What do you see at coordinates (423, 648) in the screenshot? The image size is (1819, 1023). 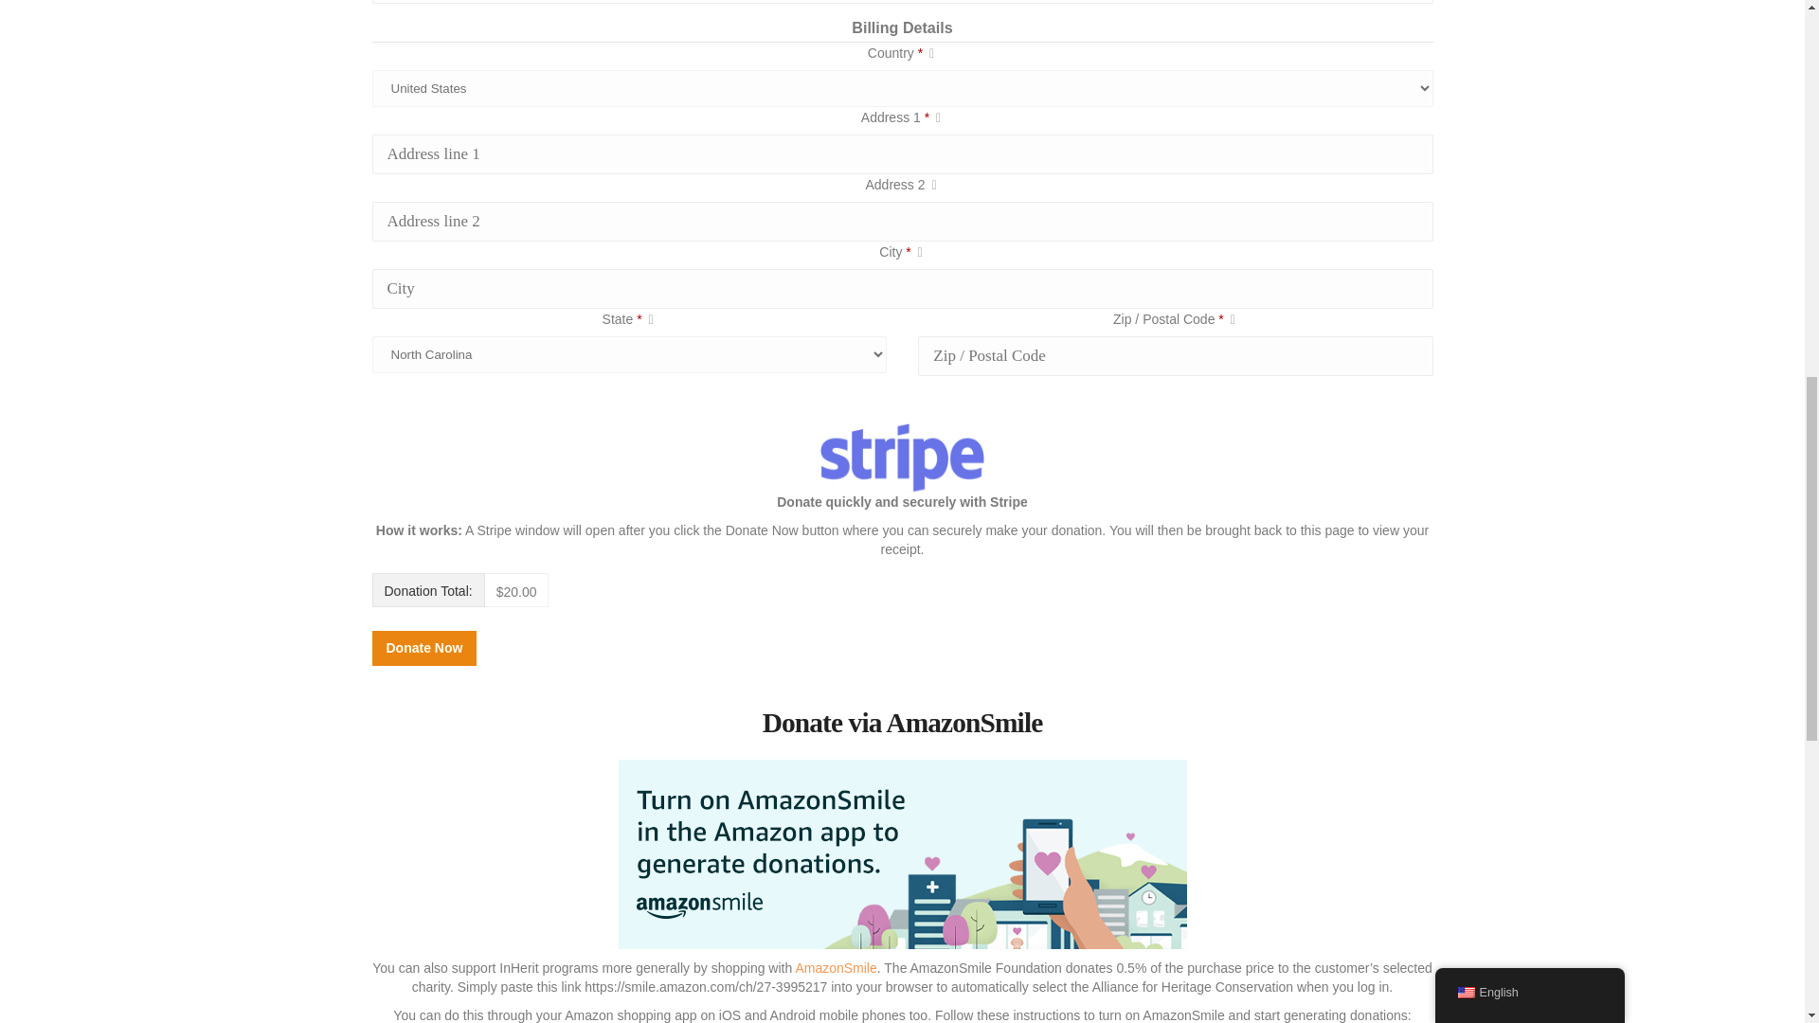 I see `Donate Now` at bounding box center [423, 648].